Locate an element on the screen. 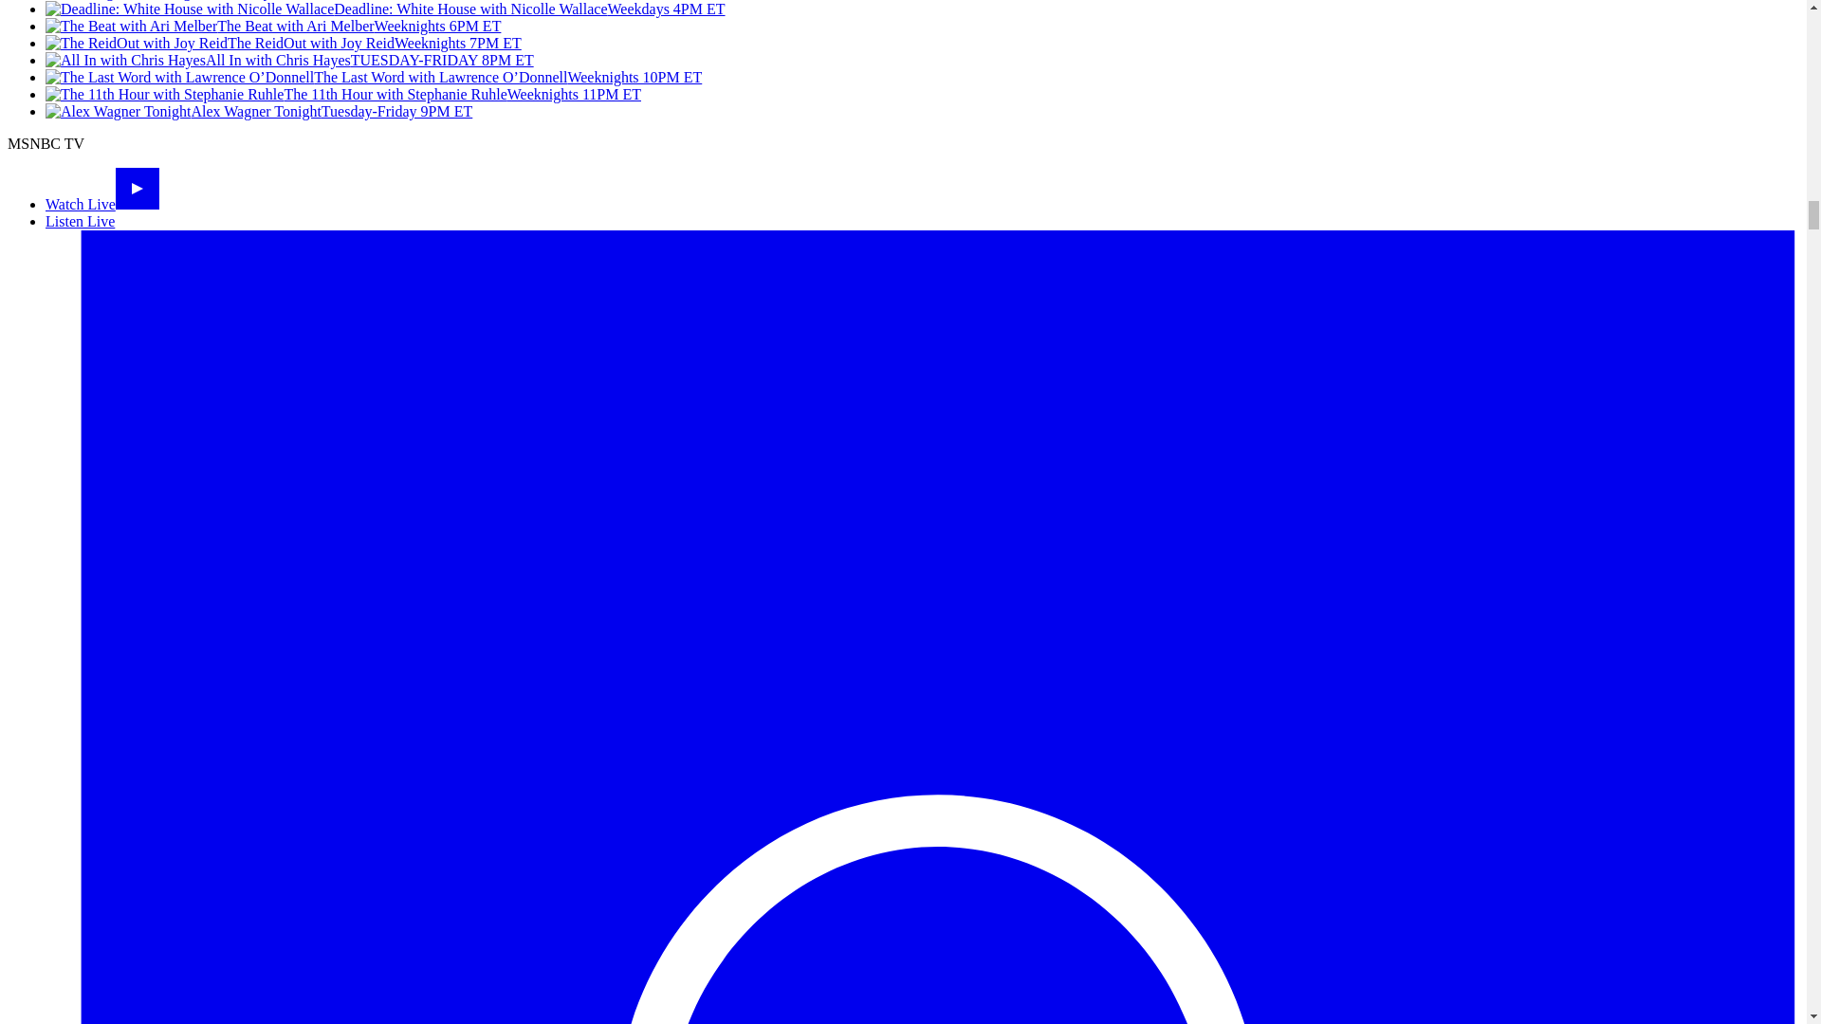 This screenshot has height=1024, width=1821. The 11th Hour with Stephanie RuhleWeeknights 11PM ET is located at coordinates (343, 94).